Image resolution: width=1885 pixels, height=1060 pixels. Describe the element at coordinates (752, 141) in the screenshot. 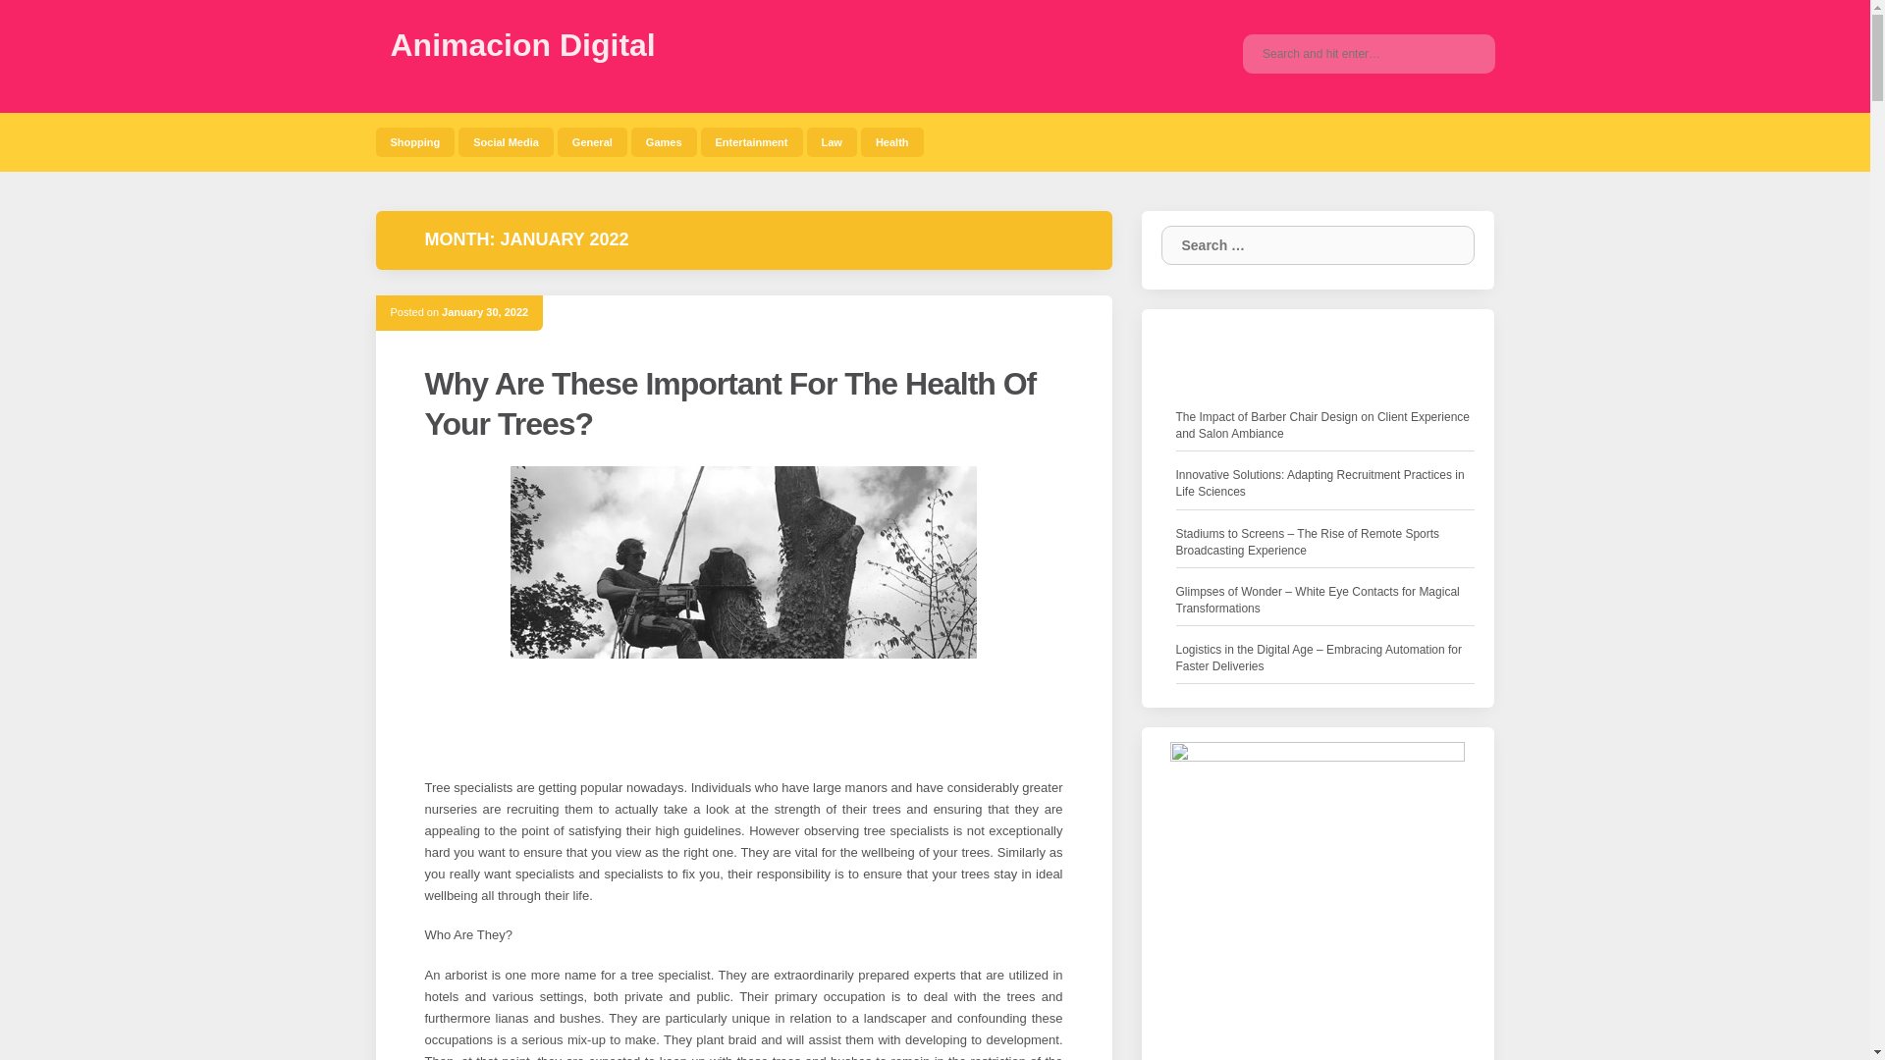

I see `Entertainment` at that location.